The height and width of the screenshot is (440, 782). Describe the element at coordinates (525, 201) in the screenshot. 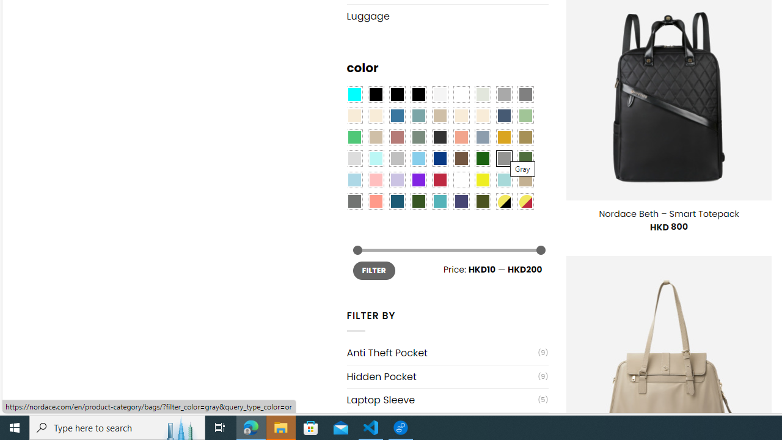

I see `Yellow-Red` at that location.